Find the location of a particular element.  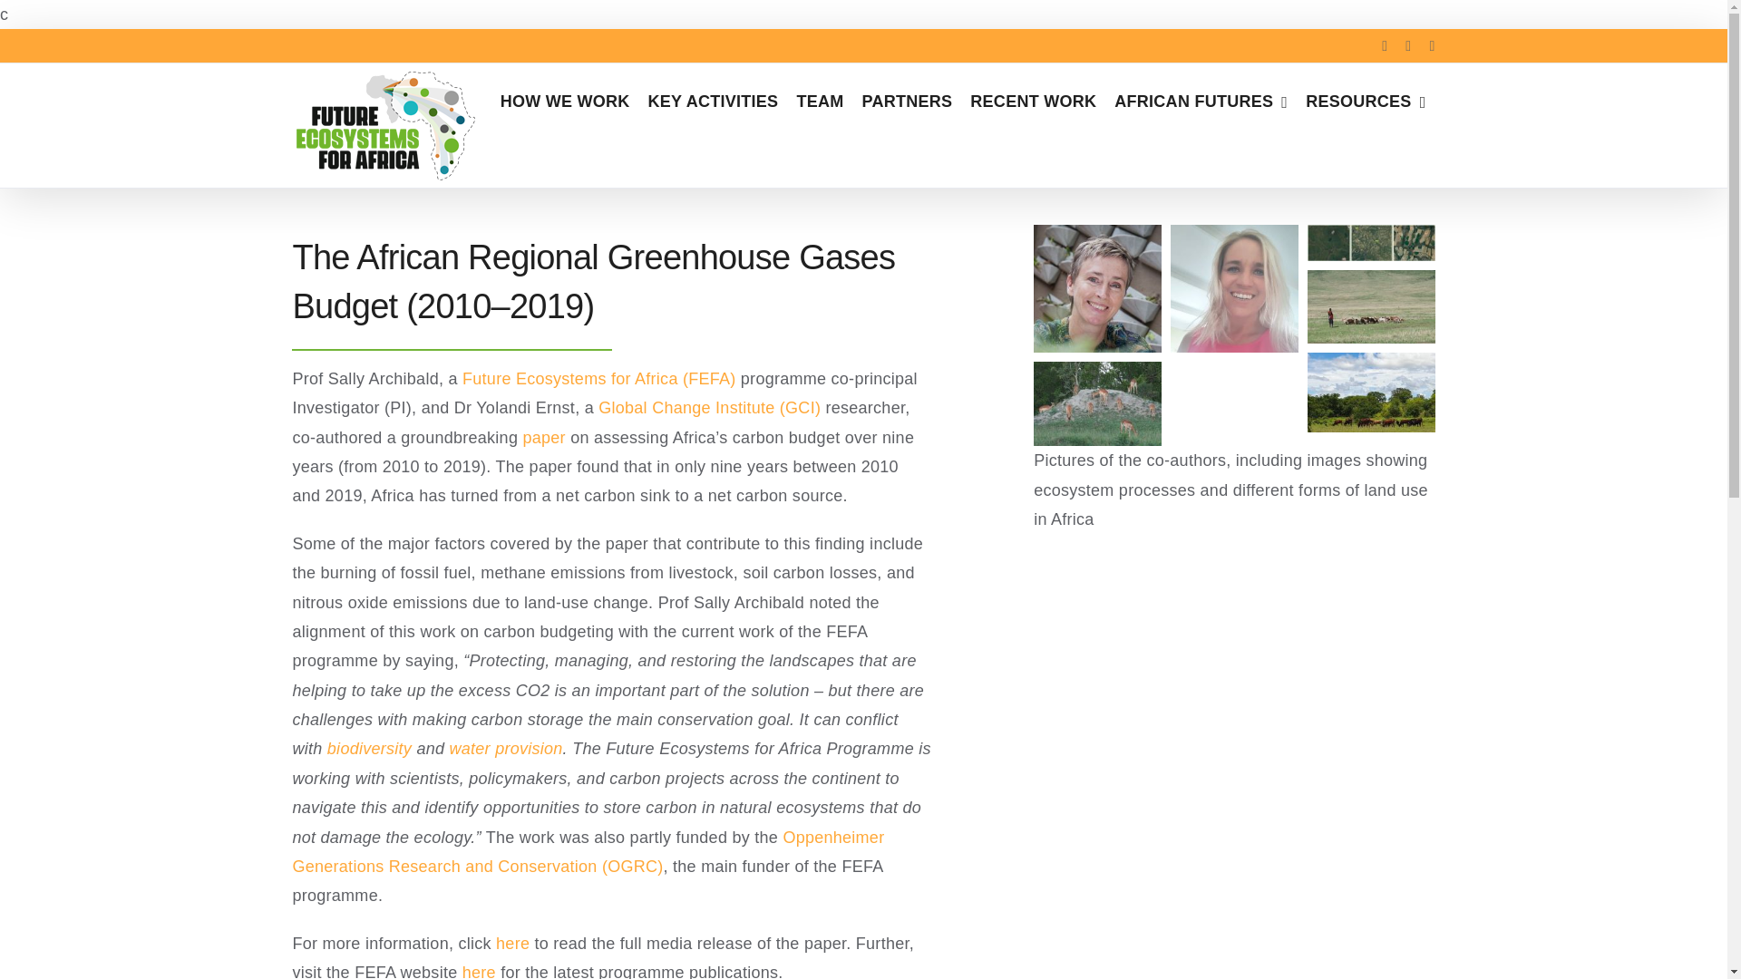

RECENT WORK is located at coordinates (1033, 102).